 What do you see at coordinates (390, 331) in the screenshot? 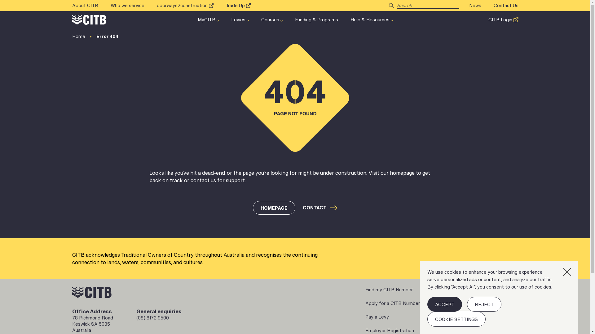
I see `Employer Registration` at bounding box center [390, 331].